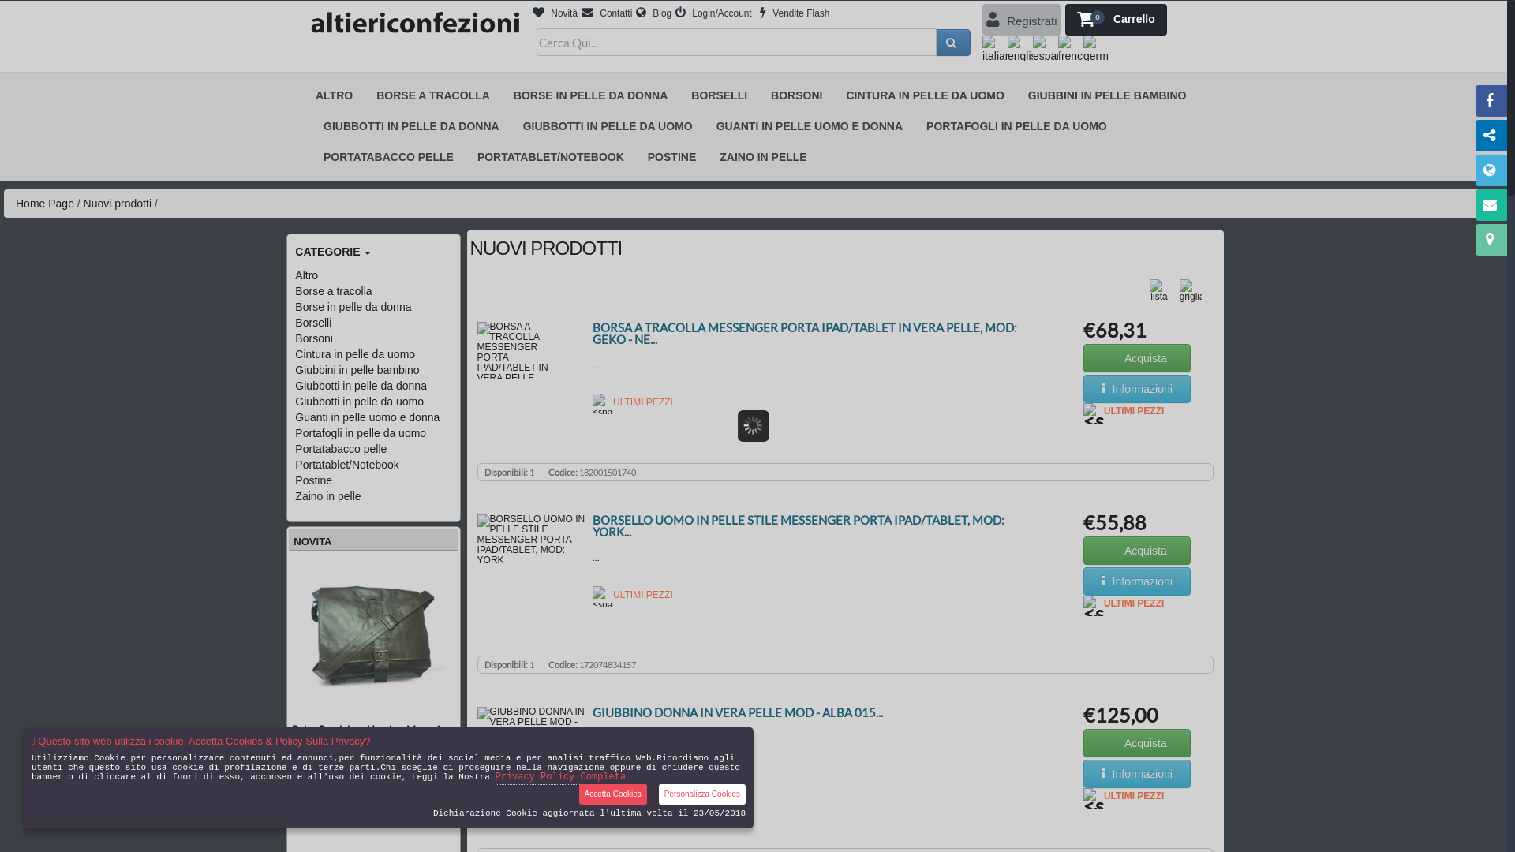 The height and width of the screenshot is (852, 1515). Describe the element at coordinates (1137, 770) in the screenshot. I see `Informazioni` at that location.